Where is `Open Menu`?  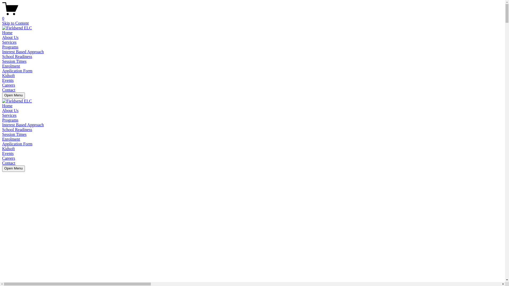
Open Menu is located at coordinates (14, 96).